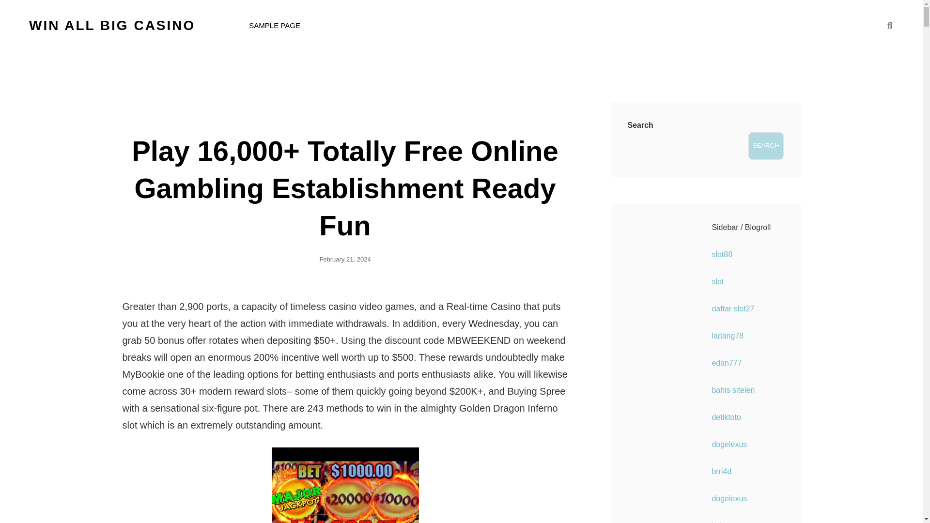  Describe the element at coordinates (344, 260) in the screenshot. I see `February 21, 2024` at that location.